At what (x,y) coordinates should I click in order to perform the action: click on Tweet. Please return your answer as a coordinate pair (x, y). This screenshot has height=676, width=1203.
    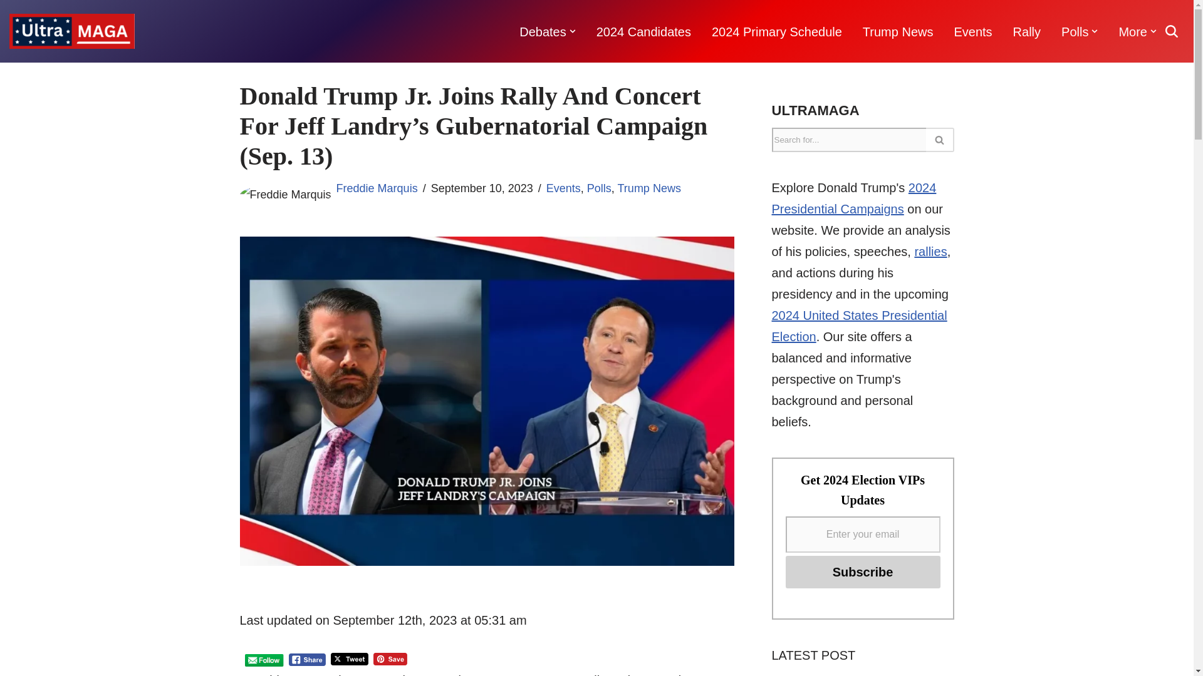
    Looking at the image, I should click on (350, 658).